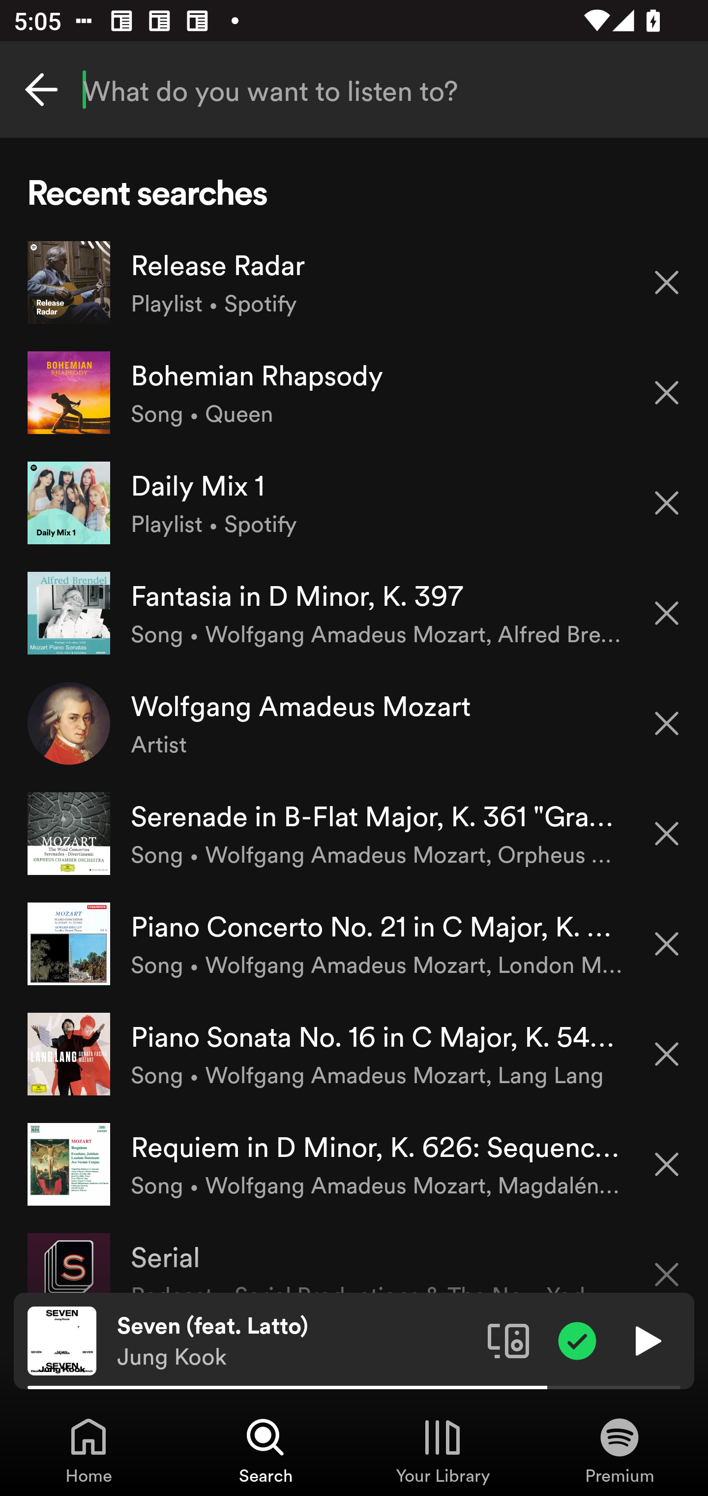 The height and width of the screenshot is (1496, 708). I want to click on Bohemian Rhapsody Song • Queen Remove, so click(354, 393).